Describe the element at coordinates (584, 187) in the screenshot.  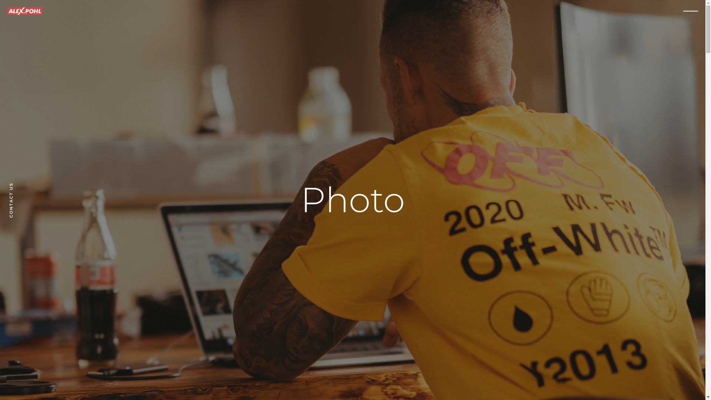
I see `IMPRINT` at that location.